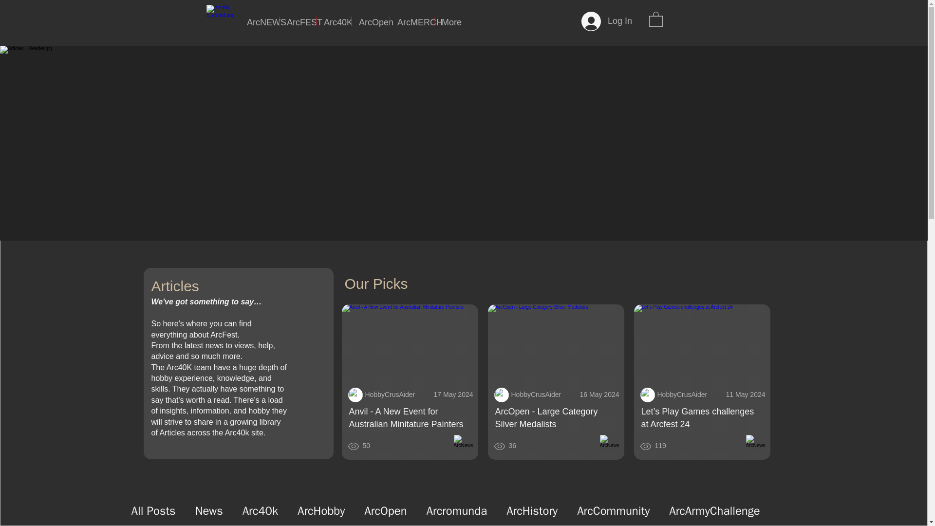  What do you see at coordinates (209, 510) in the screenshot?
I see `News` at bounding box center [209, 510].